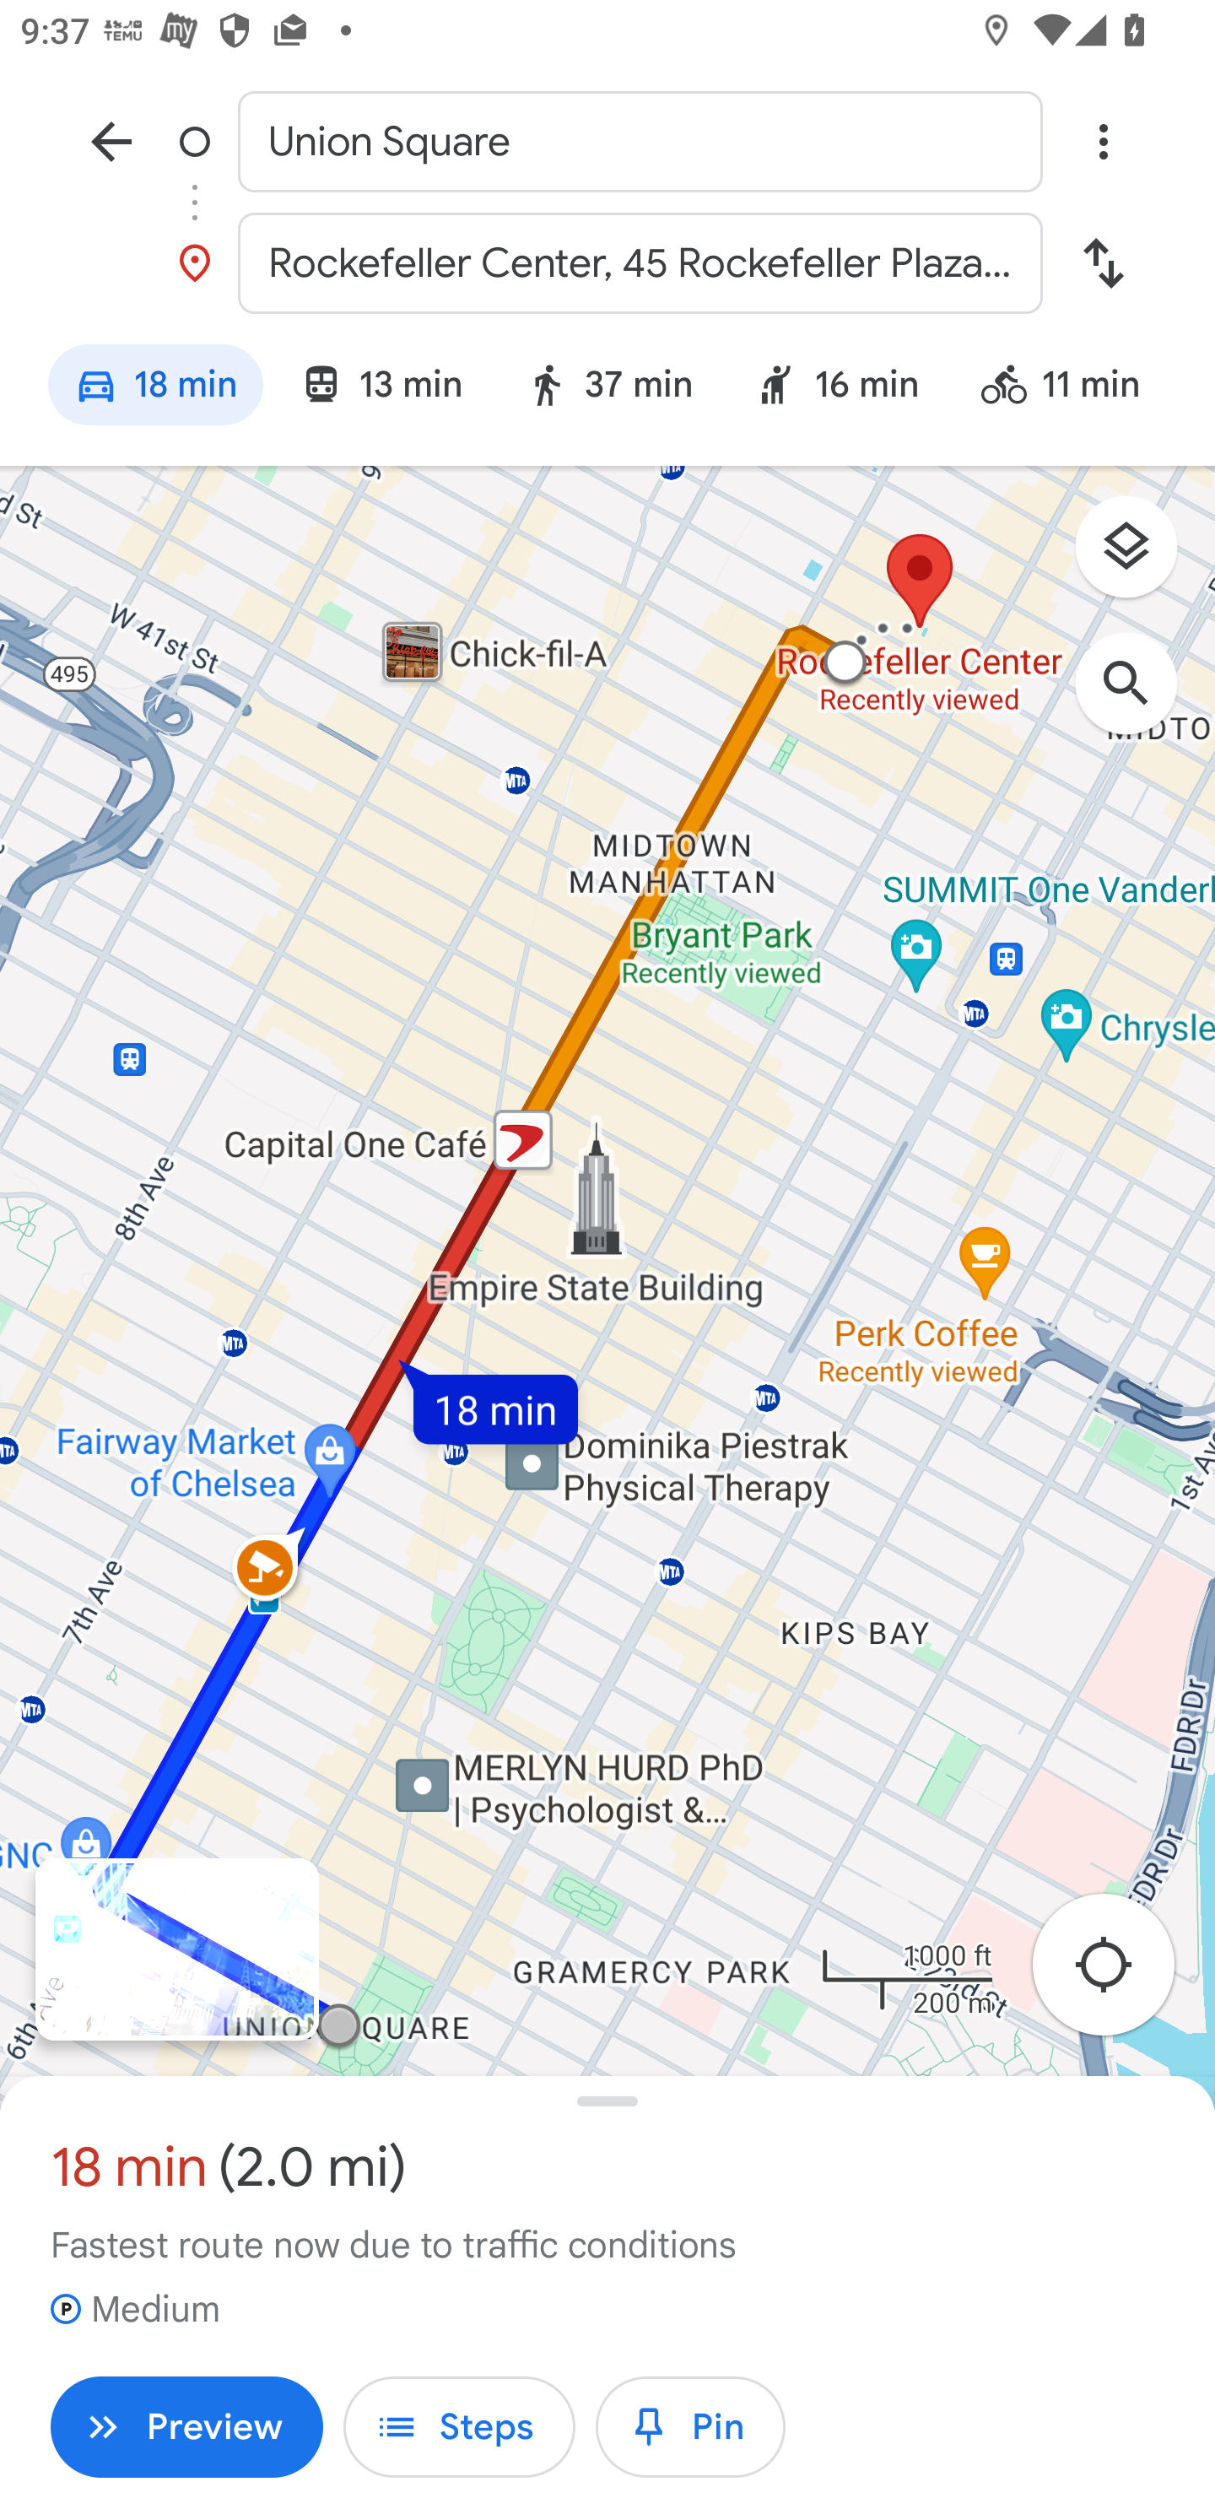 This screenshot has height=2498, width=1215. I want to click on Re-center map to your location, so click(1119, 1973).